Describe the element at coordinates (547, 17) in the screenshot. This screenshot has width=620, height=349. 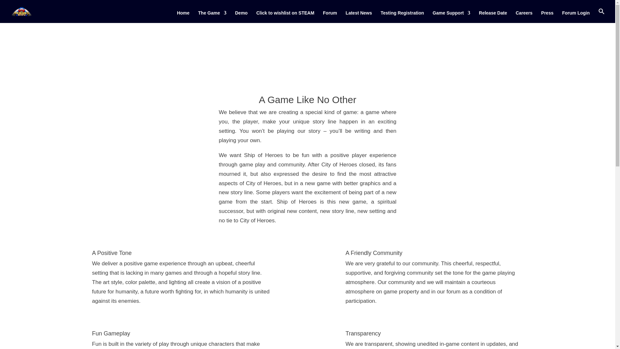
I see `Press` at that location.